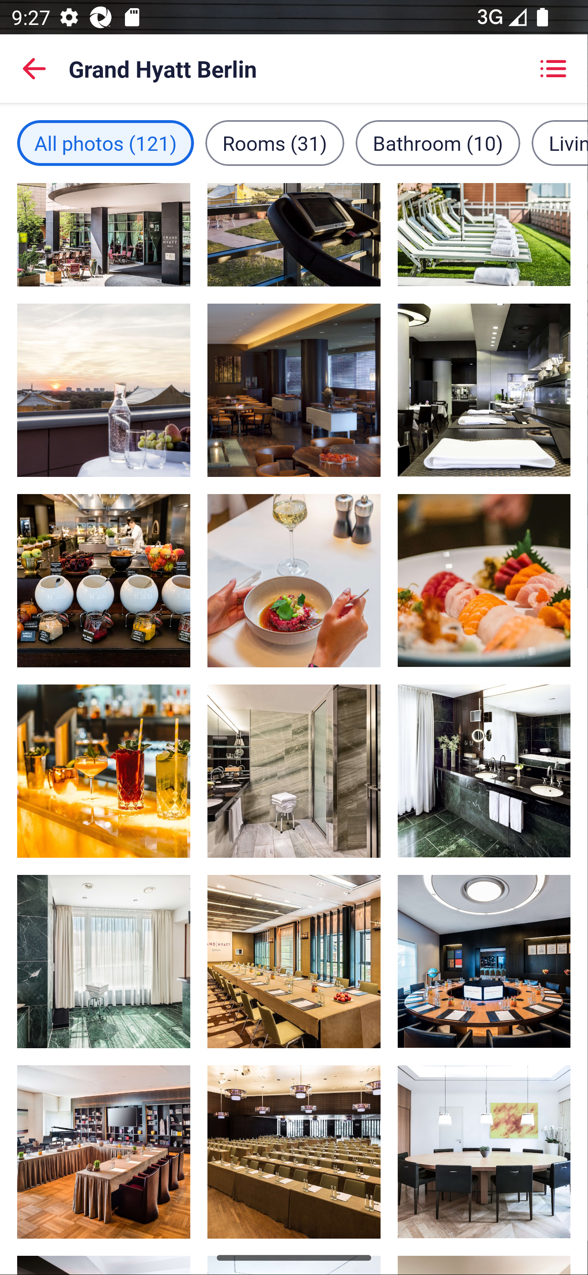 The height and width of the screenshot is (1275, 588). Describe the element at coordinates (104, 580) in the screenshot. I see `Daily buffet breakfast (EUR 44 per person), image` at that location.